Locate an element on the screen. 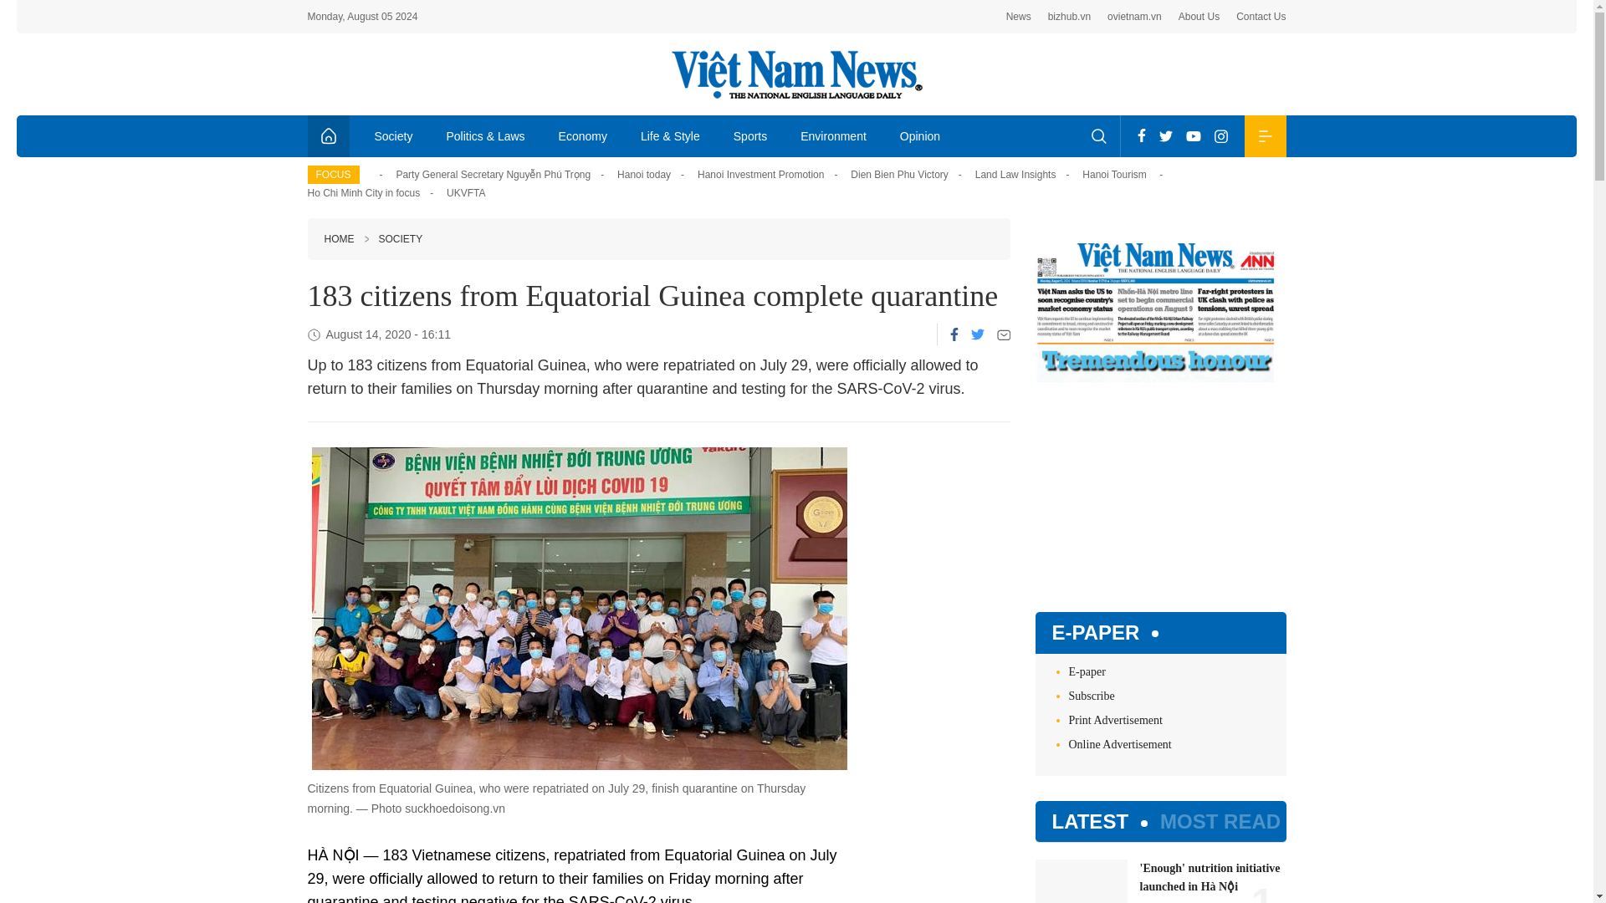 This screenshot has height=903, width=1606. Twitter is located at coordinates (1166, 135).